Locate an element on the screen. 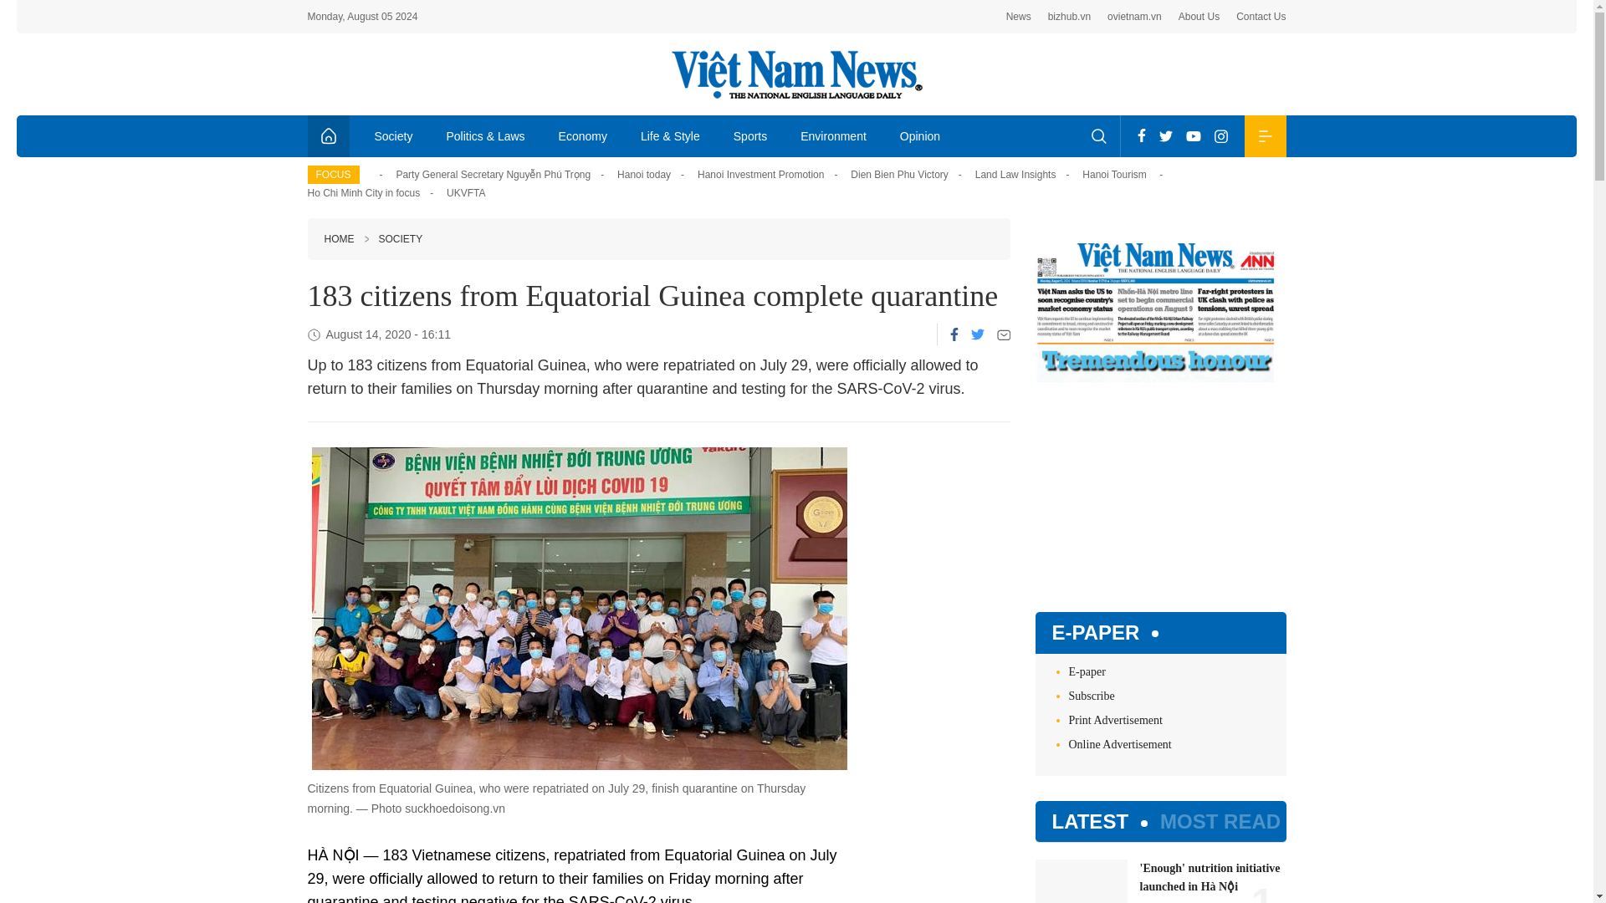 This screenshot has height=903, width=1606. Twitter is located at coordinates (1166, 135).